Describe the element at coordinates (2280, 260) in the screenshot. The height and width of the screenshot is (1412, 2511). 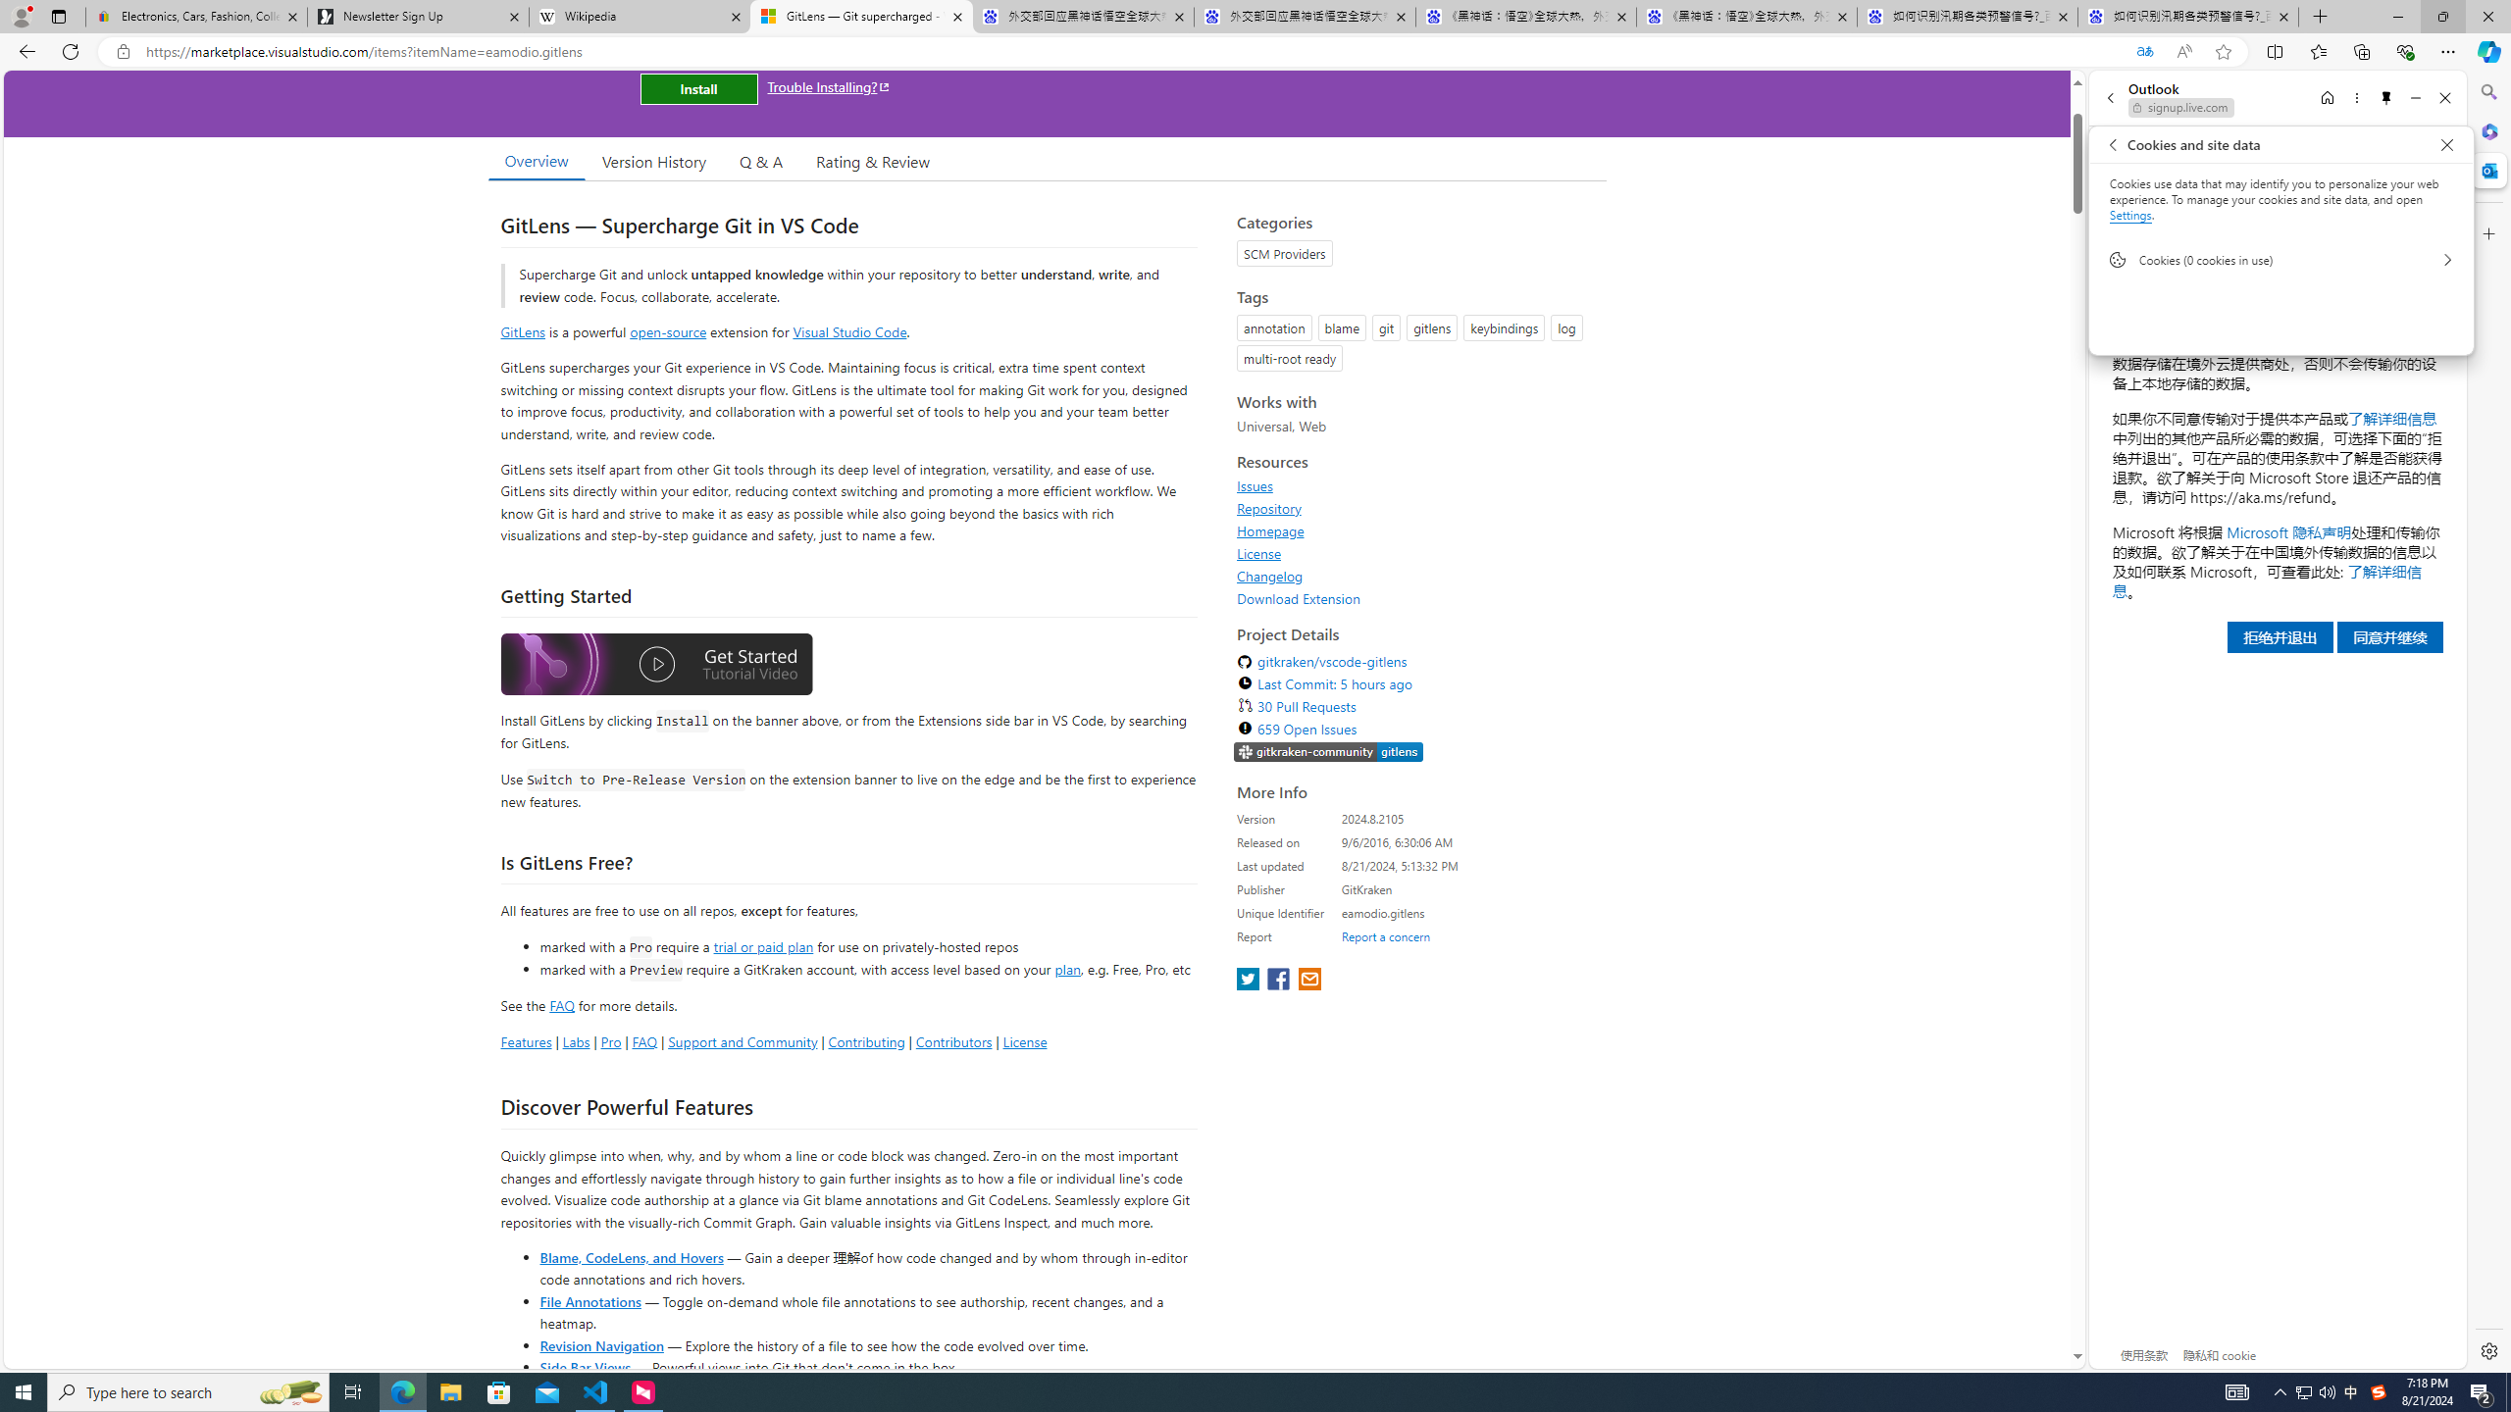
I see `Cookies (0 cookies in use)` at that location.